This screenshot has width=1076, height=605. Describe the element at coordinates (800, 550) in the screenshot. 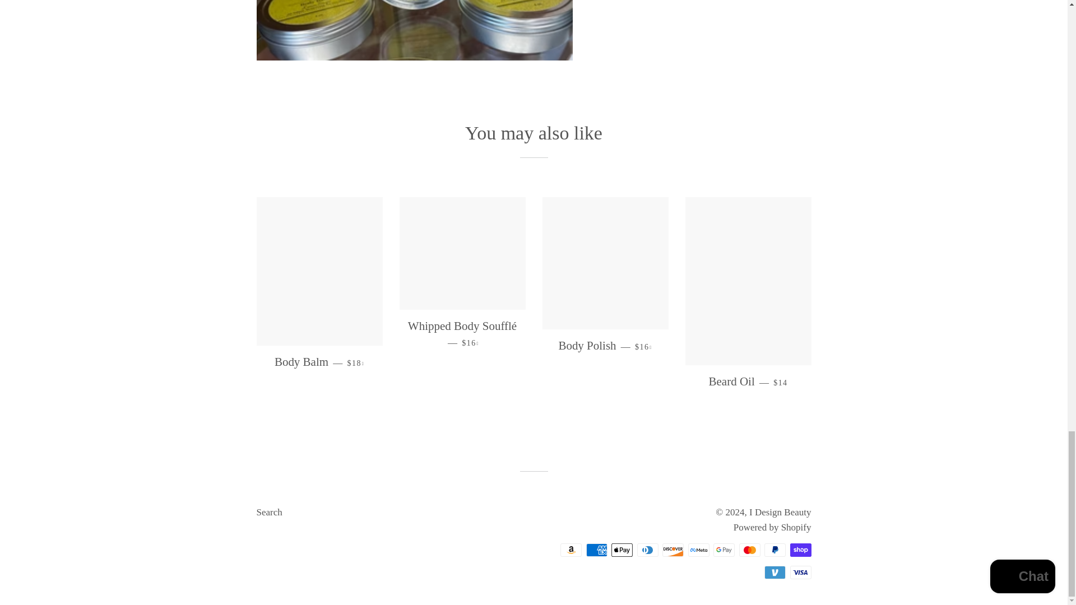

I see `Shop Pay` at that location.